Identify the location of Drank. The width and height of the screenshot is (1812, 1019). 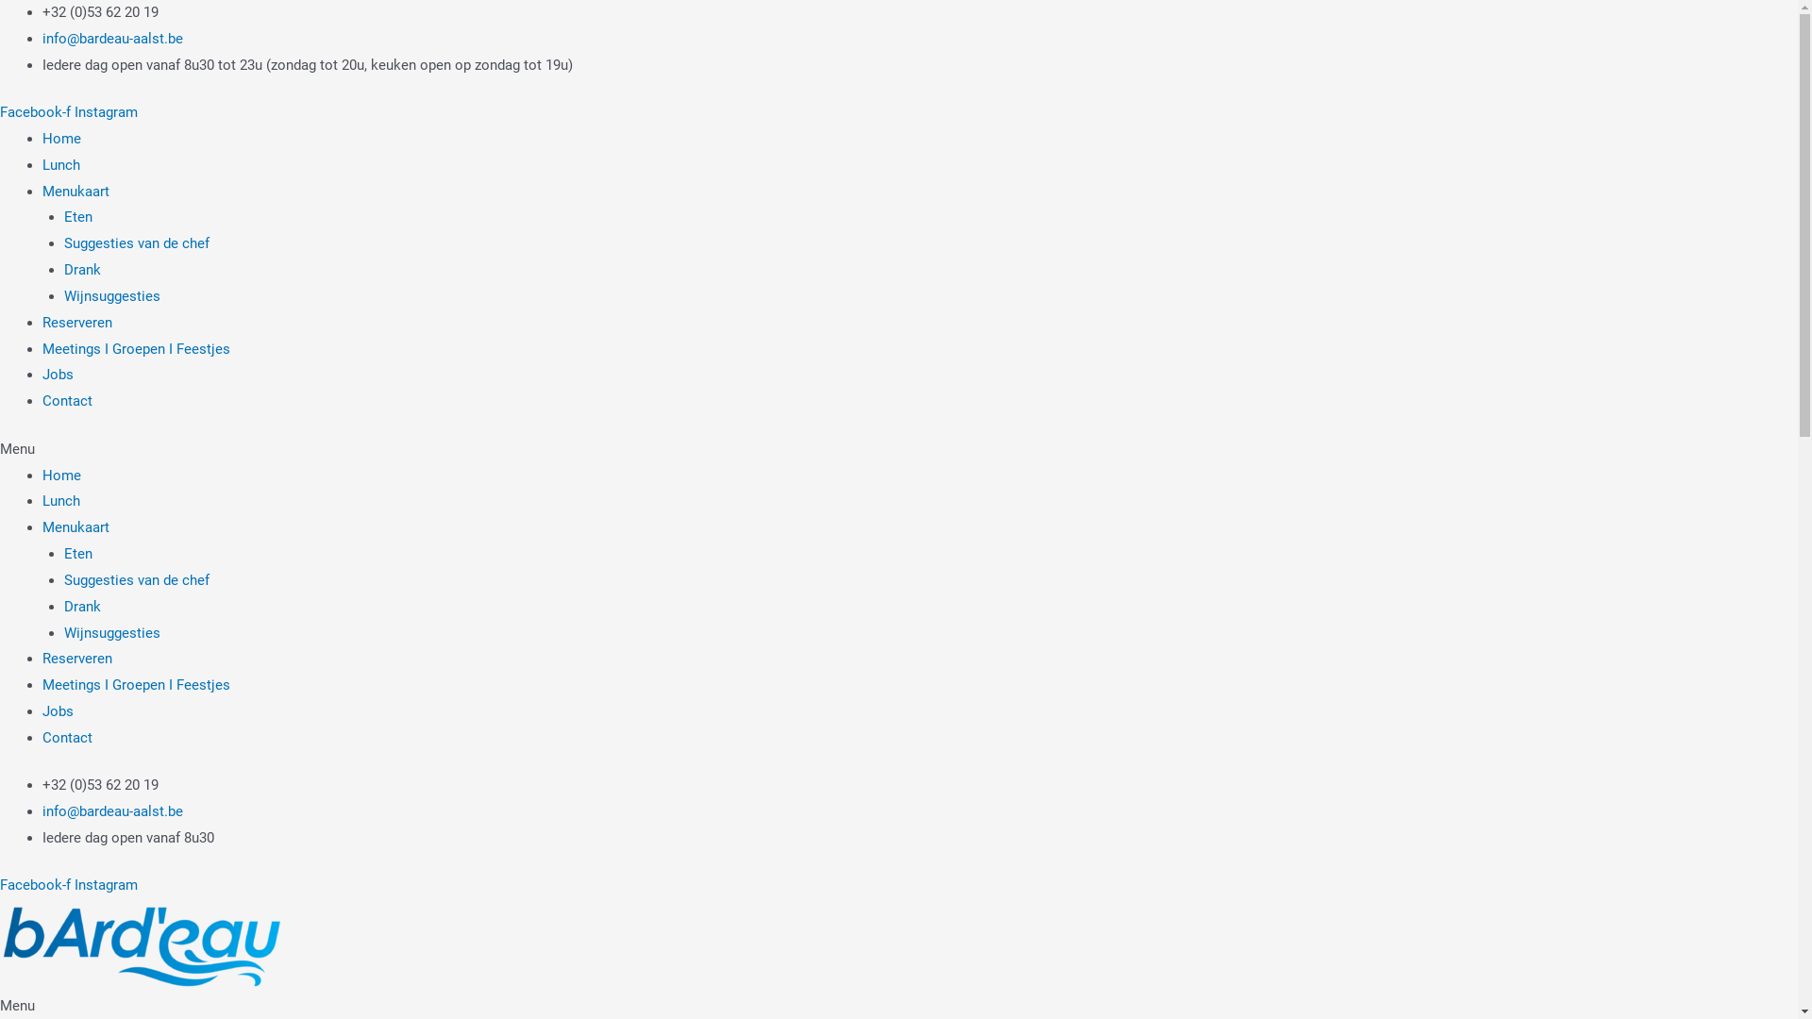
(83, 270).